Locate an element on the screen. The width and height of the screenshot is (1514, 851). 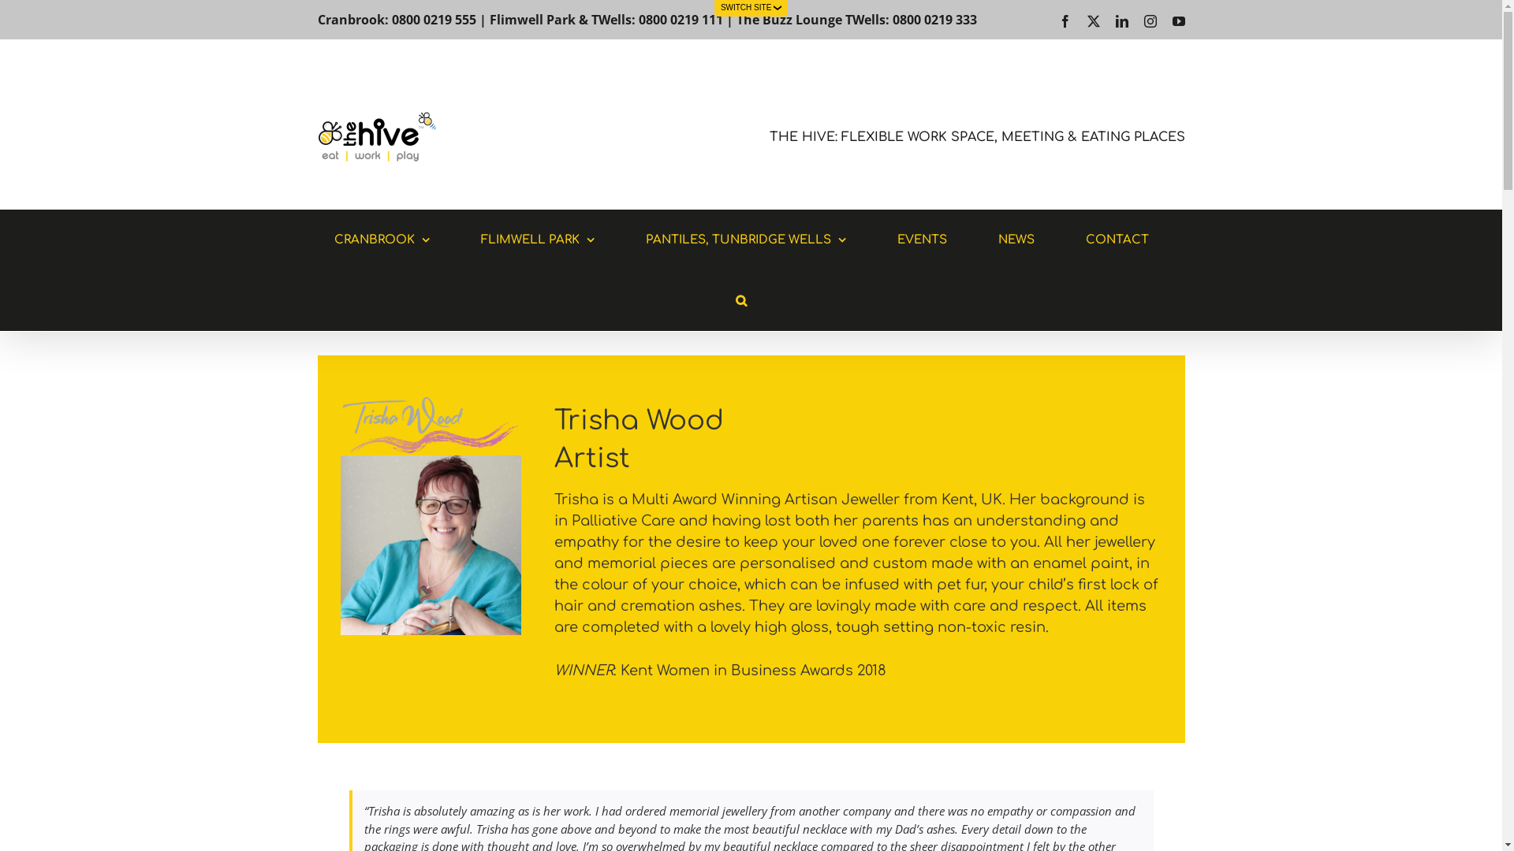
Twitter is located at coordinates (1093, 21).